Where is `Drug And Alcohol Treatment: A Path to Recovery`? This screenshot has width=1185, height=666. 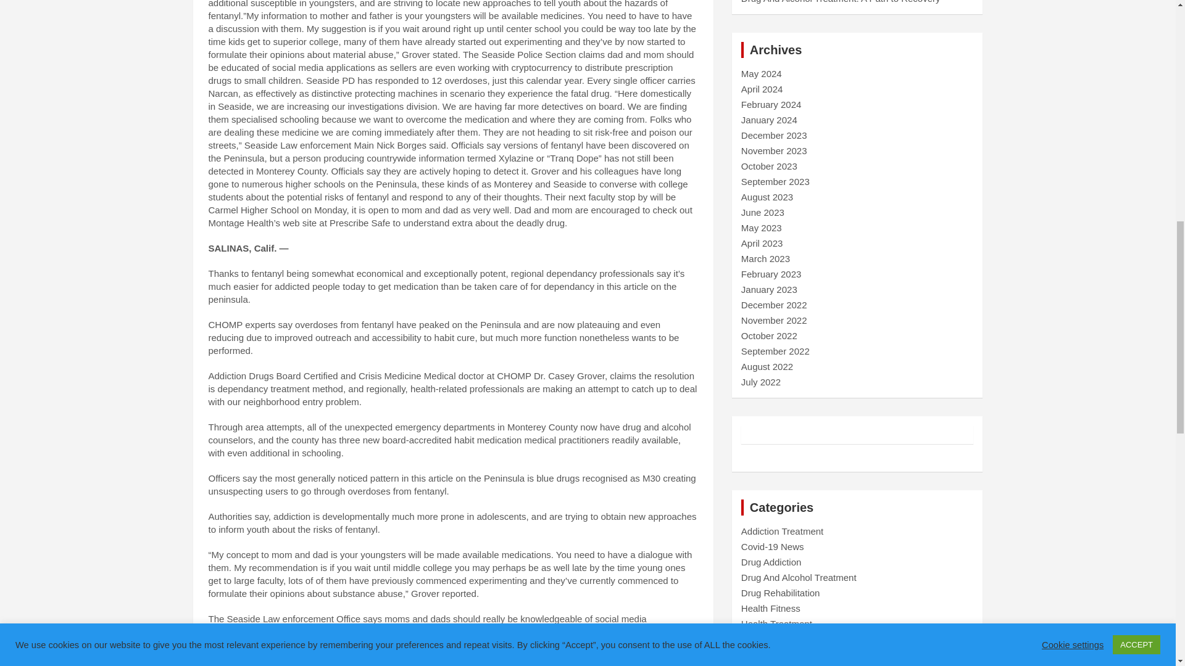 Drug And Alcohol Treatment: A Path to Recovery is located at coordinates (841, 2).